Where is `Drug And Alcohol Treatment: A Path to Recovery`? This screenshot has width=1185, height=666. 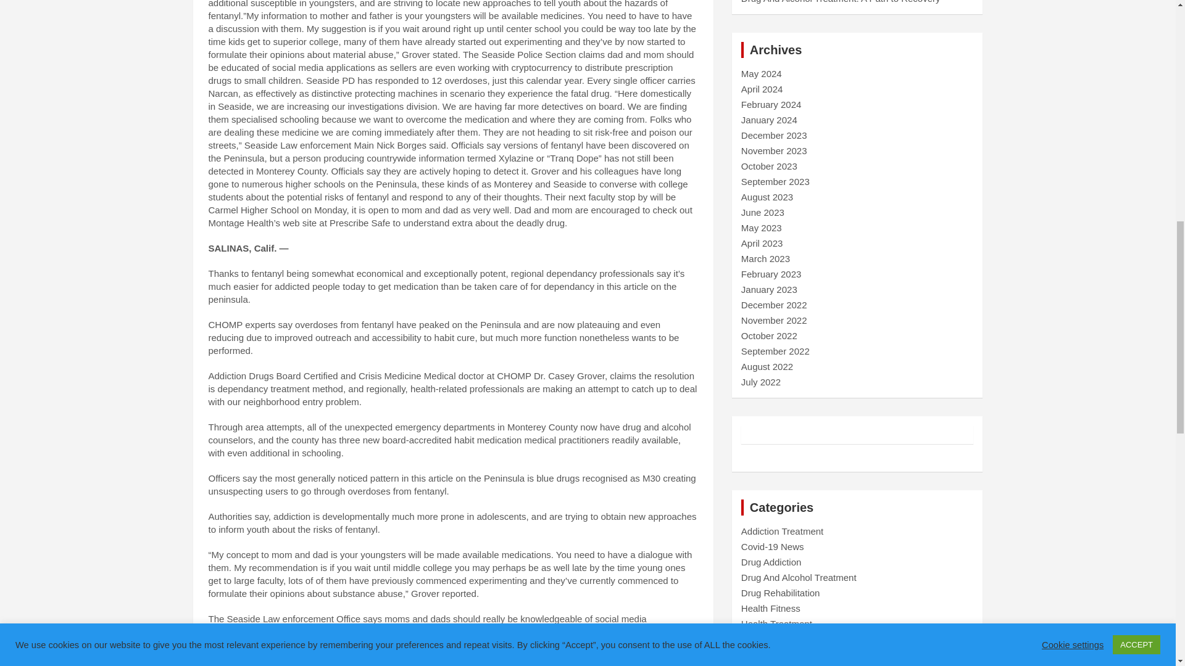 Drug And Alcohol Treatment: A Path to Recovery is located at coordinates (841, 2).